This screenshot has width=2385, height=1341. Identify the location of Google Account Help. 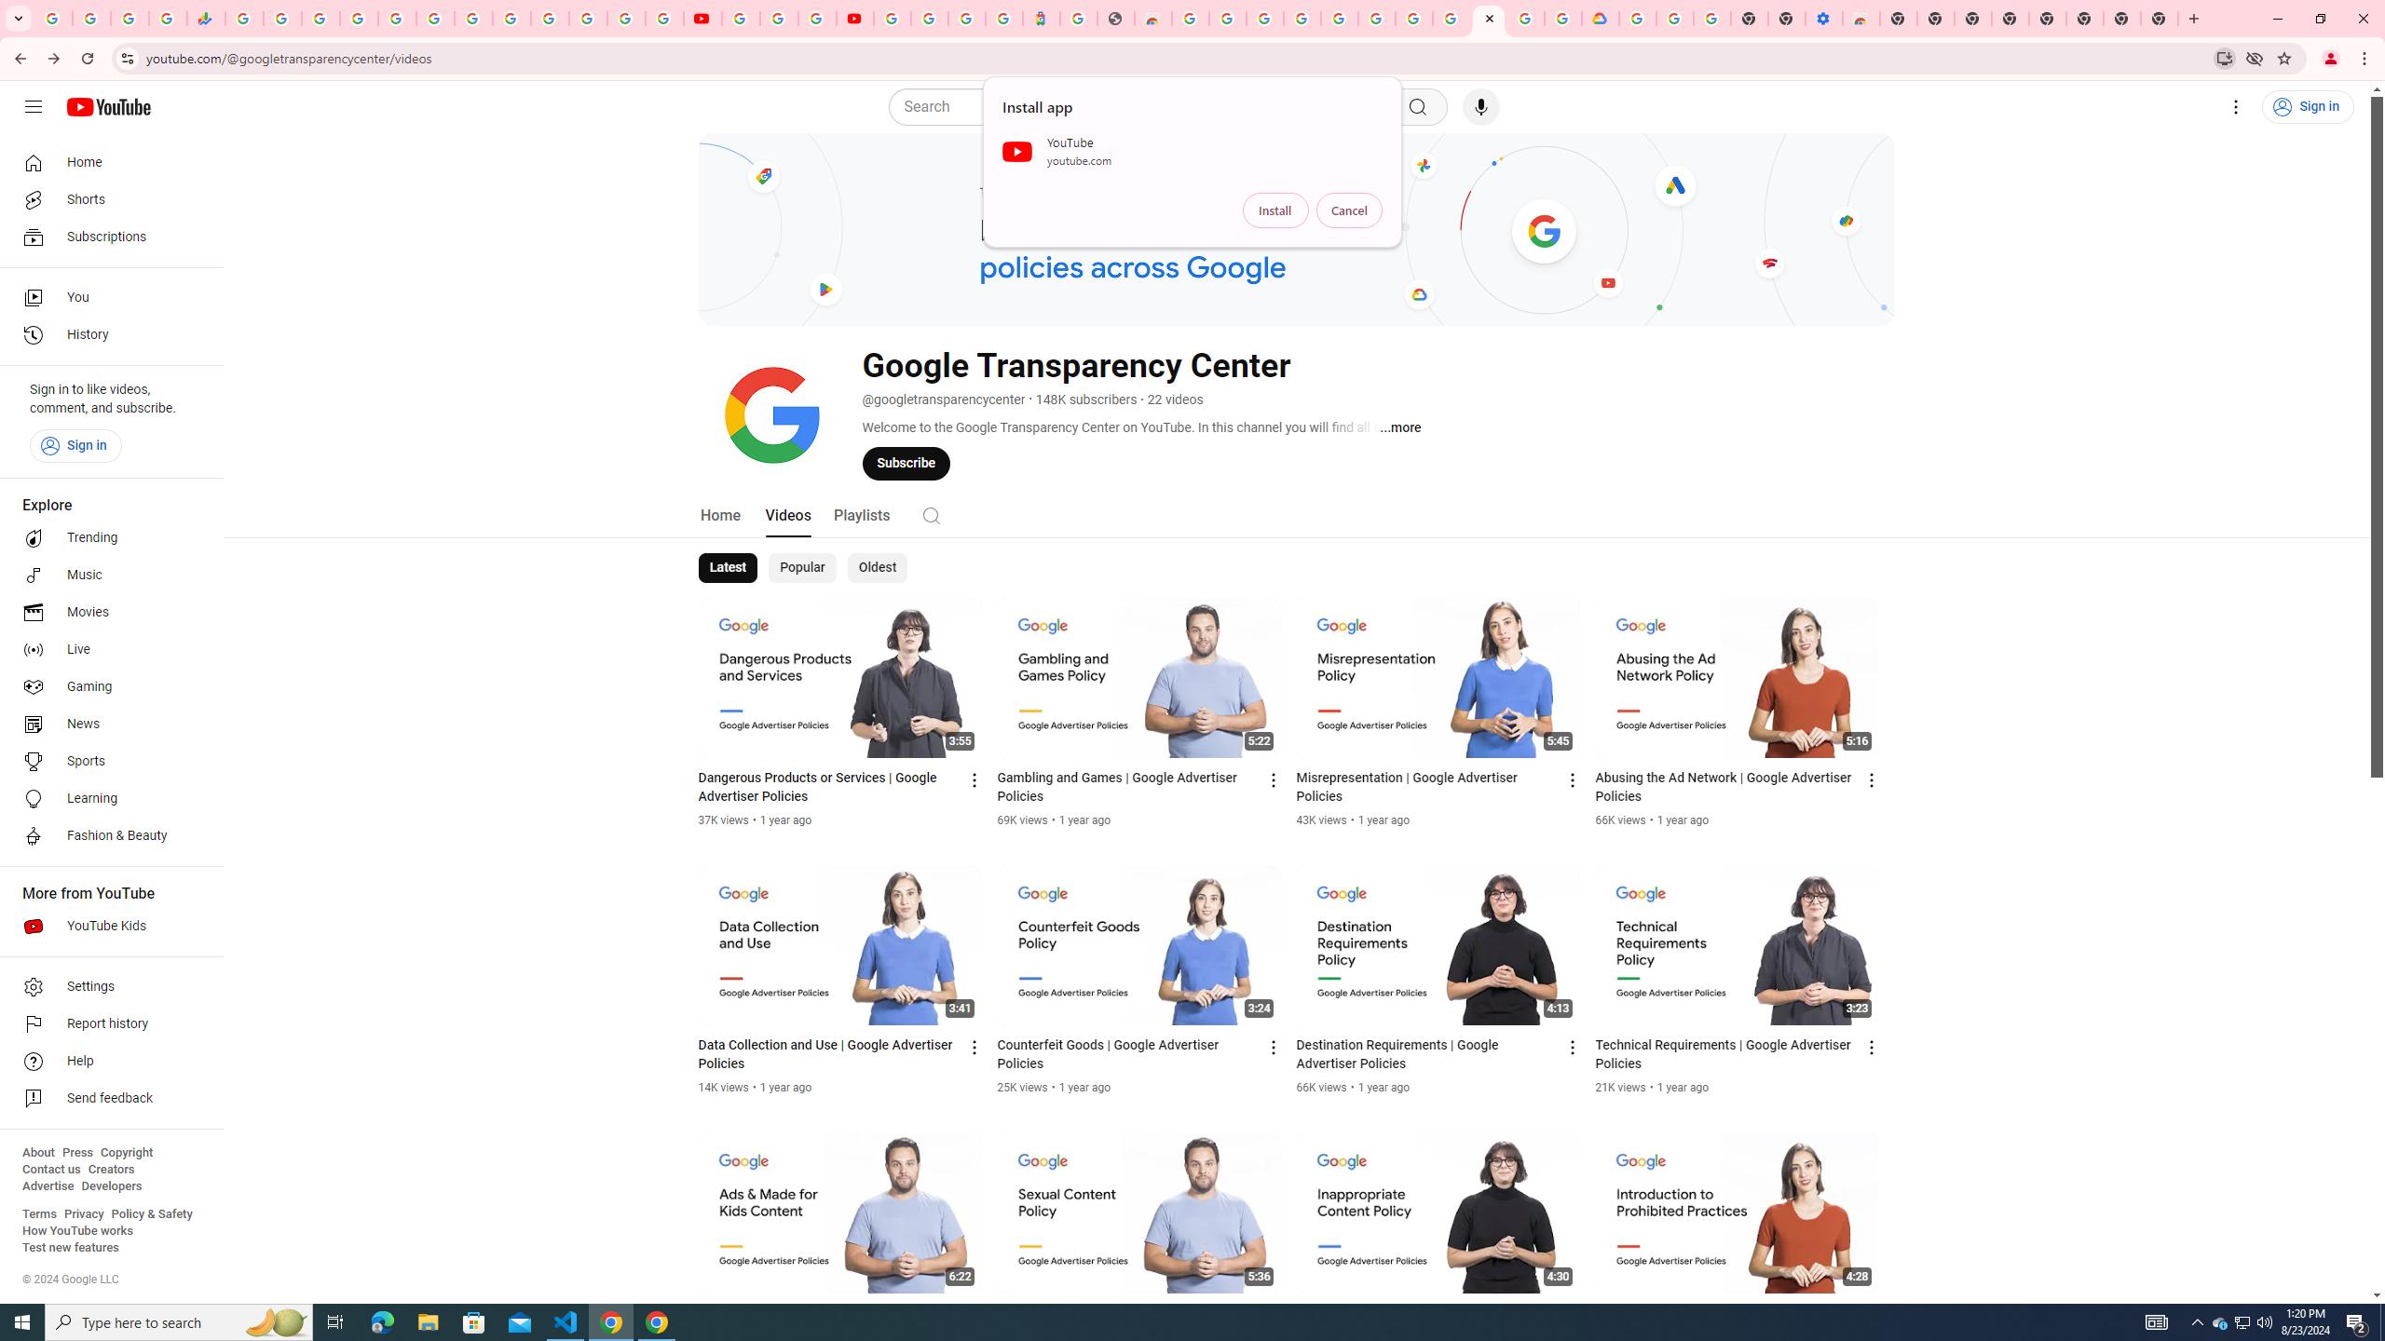
(779, 19).